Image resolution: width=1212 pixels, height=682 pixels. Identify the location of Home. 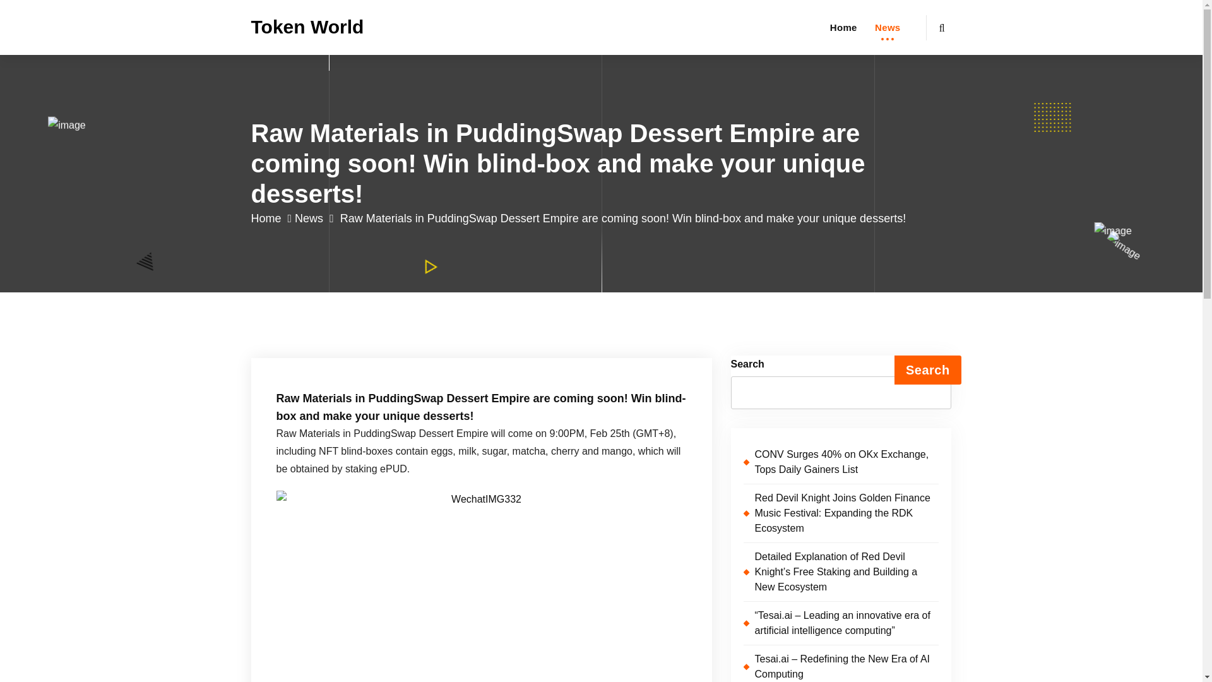
(271, 218).